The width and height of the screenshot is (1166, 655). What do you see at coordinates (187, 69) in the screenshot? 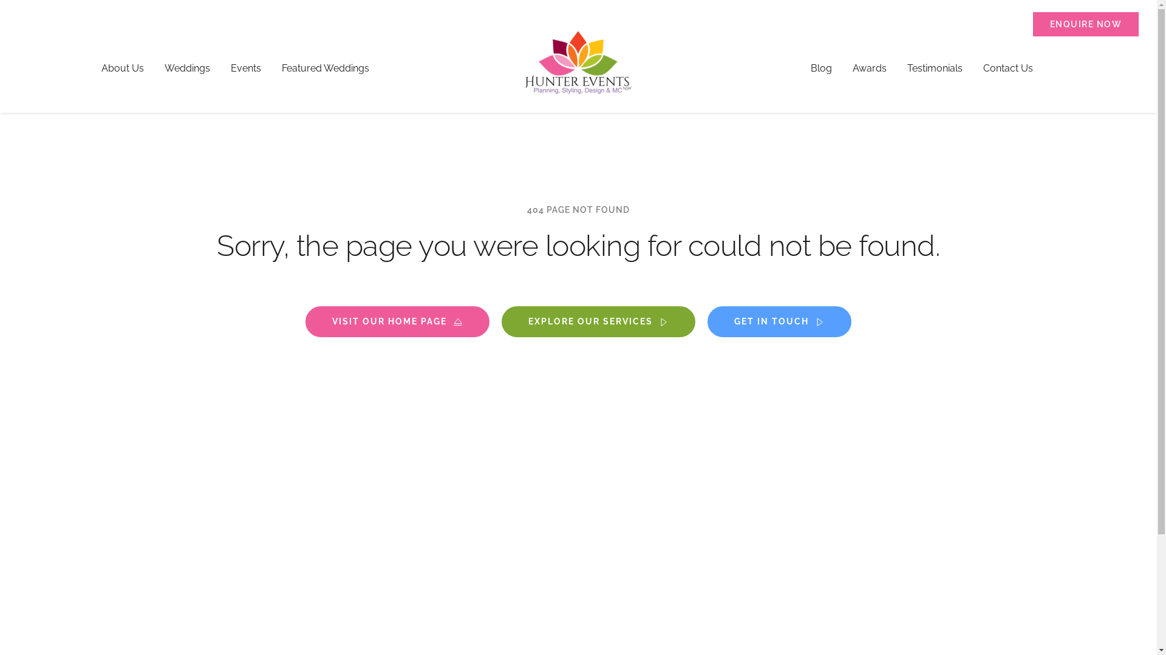
I see `Weddings` at bounding box center [187, 69].